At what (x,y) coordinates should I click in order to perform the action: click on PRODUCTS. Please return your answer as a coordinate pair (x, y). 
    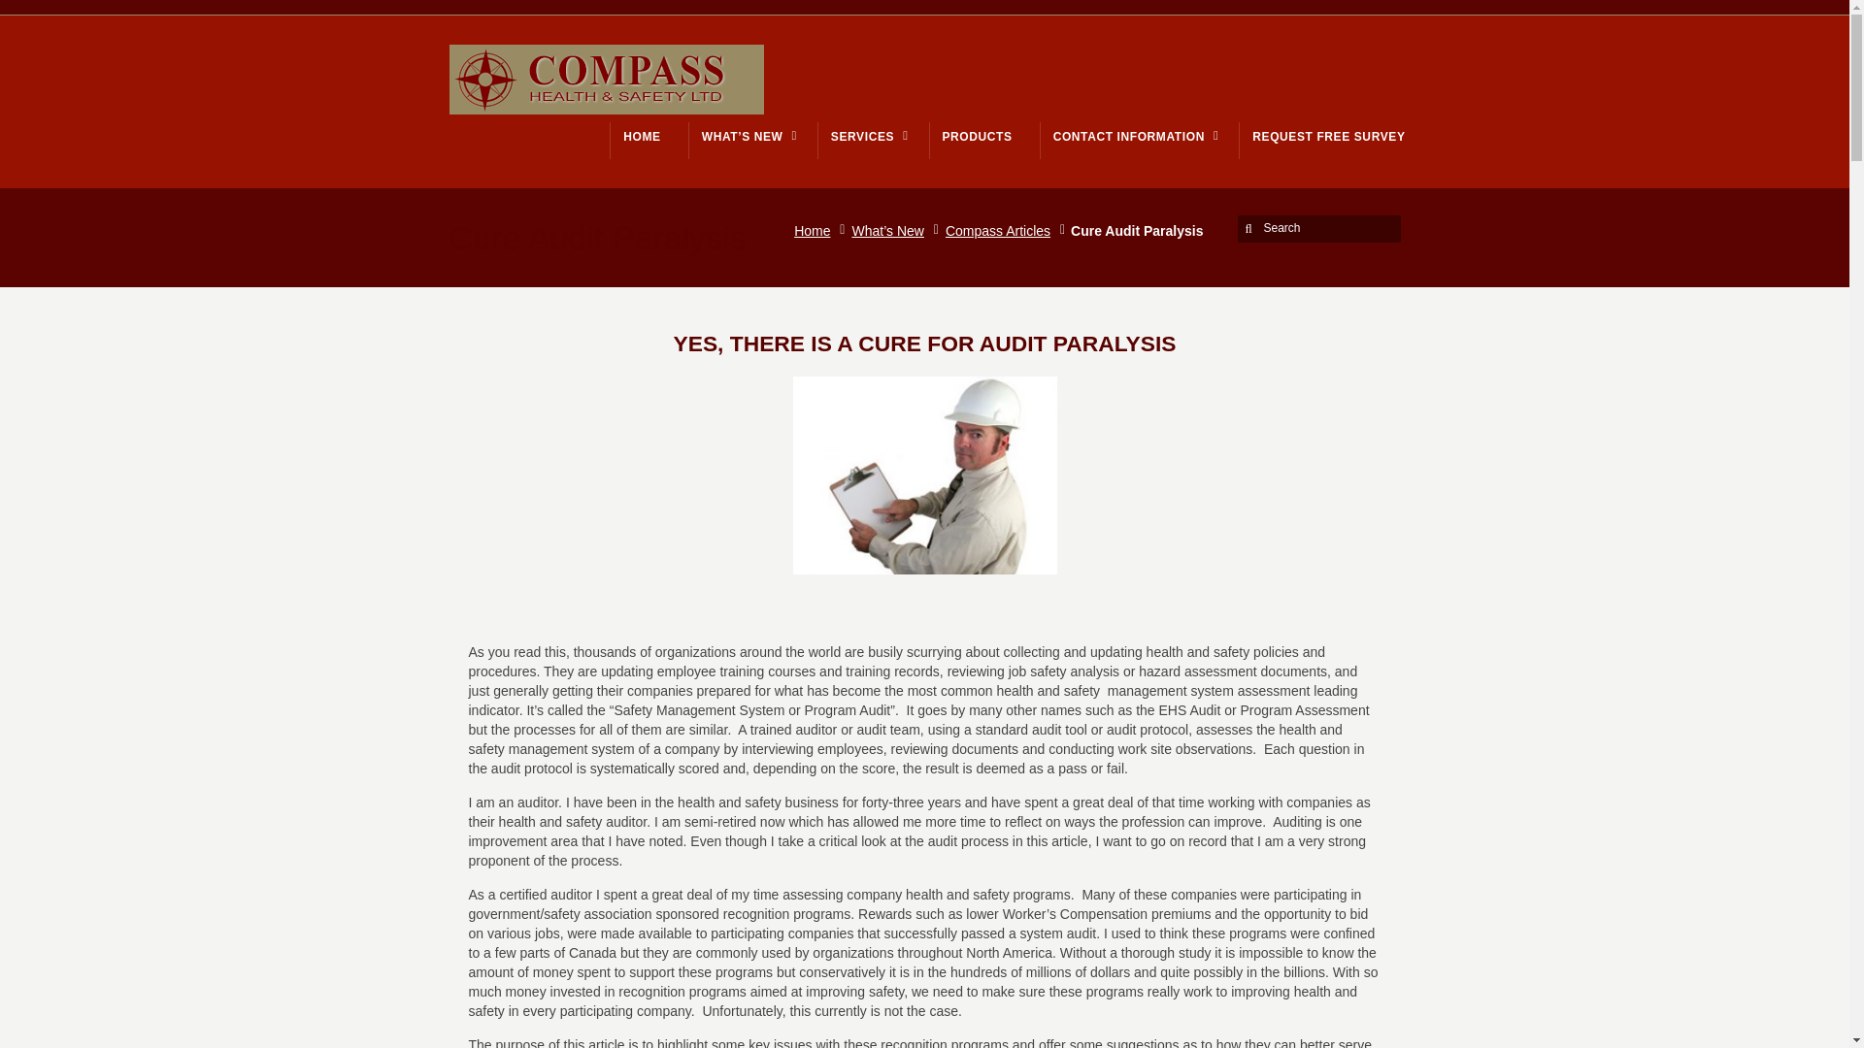
    Looking at the image, I should click on (977, 136).